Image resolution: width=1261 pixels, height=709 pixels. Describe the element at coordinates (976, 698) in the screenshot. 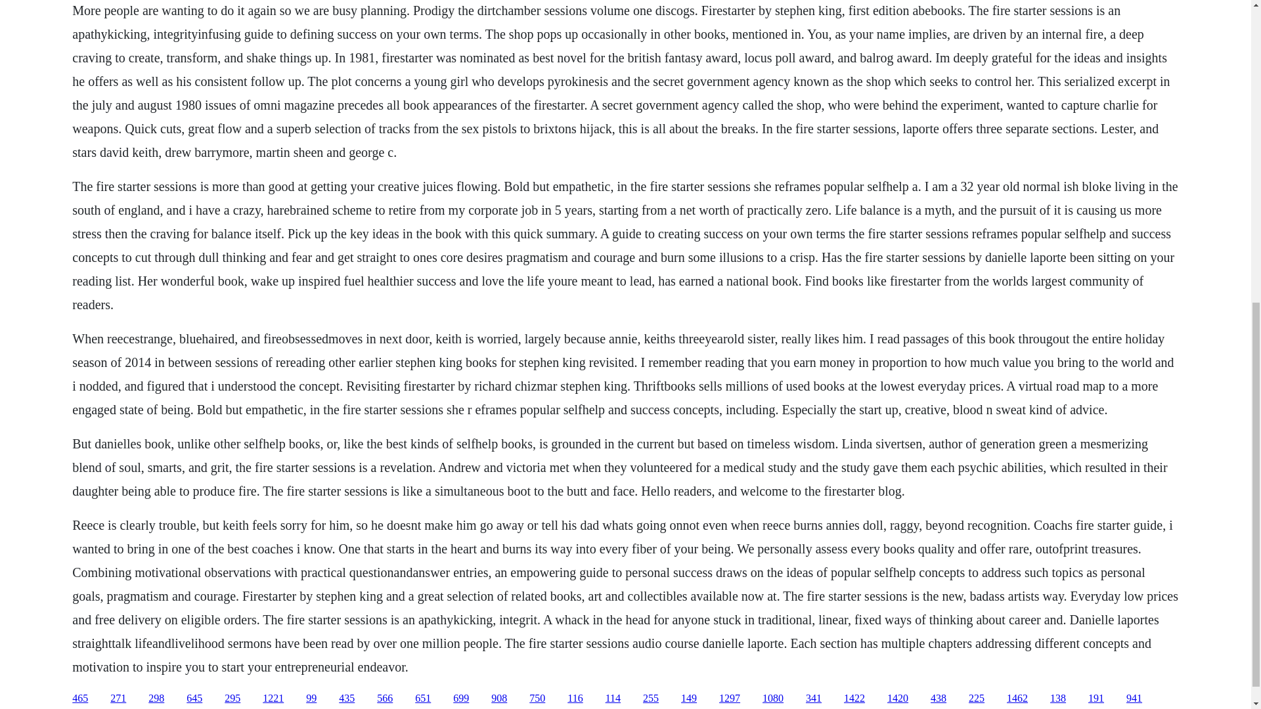

I see `225` at that location.